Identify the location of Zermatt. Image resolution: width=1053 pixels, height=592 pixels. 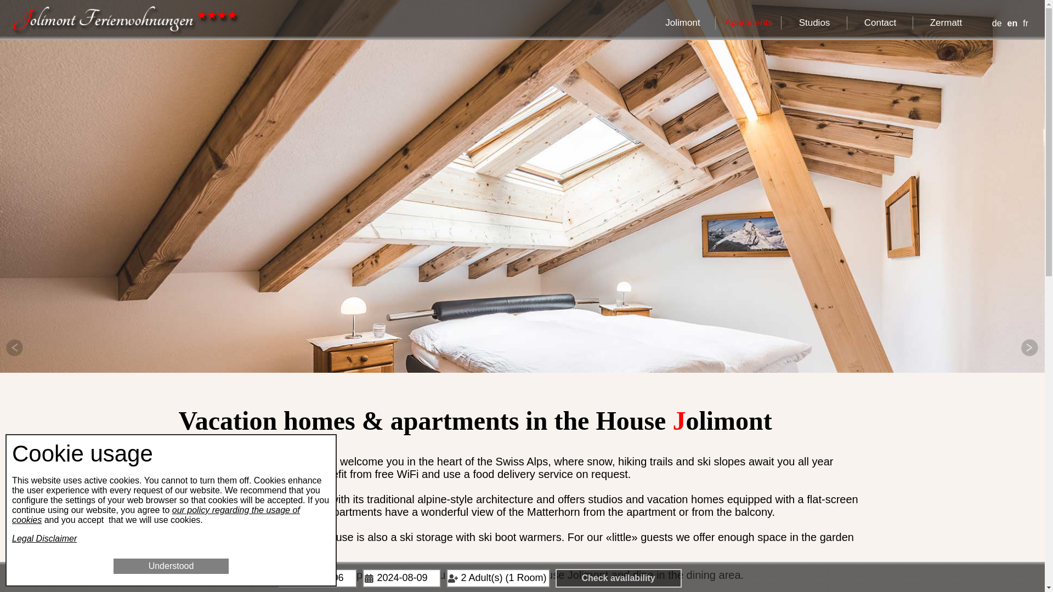
(946, 23).